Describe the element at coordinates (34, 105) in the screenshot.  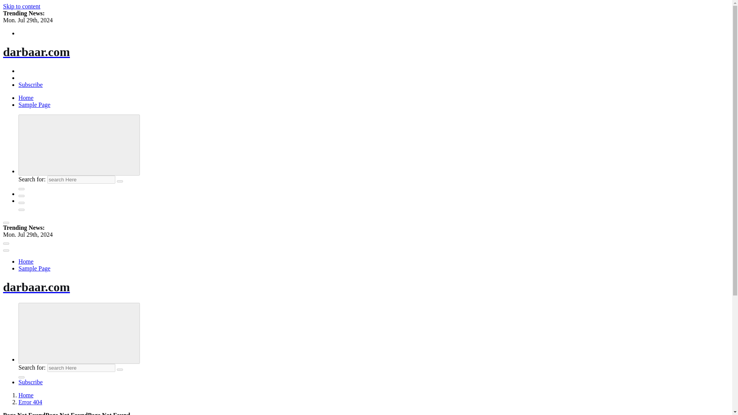
I see `Sample Page` at that location.